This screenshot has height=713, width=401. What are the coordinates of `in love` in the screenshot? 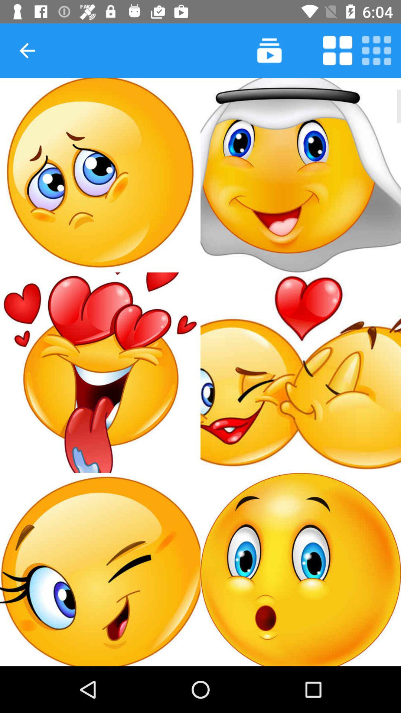 It's located at (100, 372).